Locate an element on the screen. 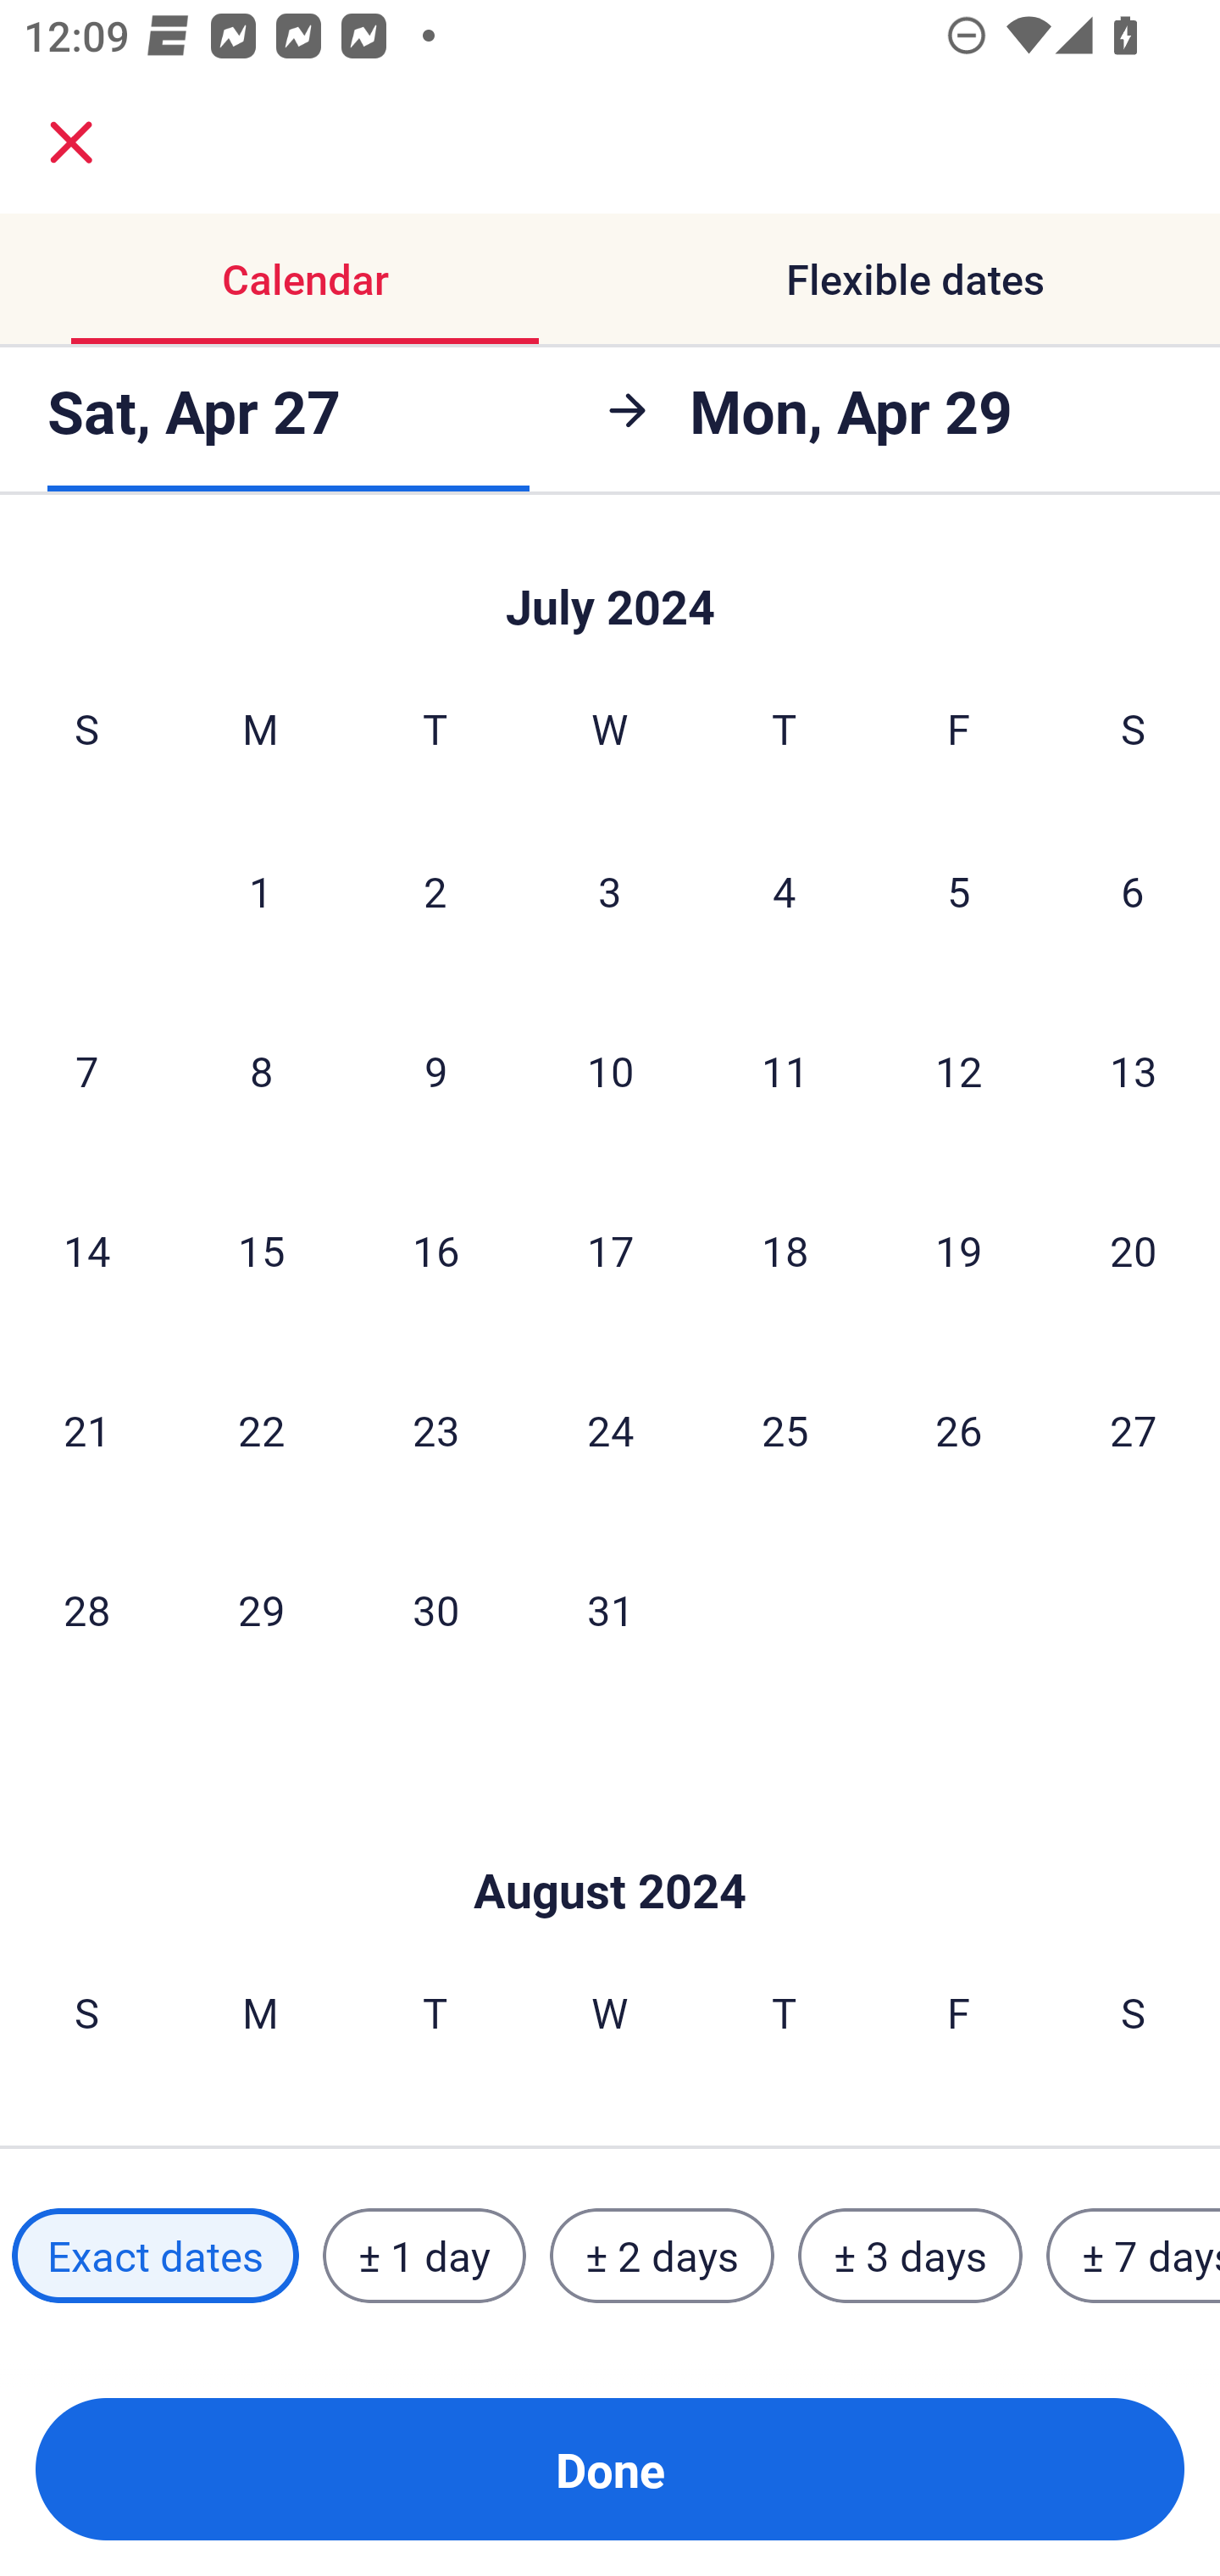 The height and width of the screenshot is (2576, 1220). 19 Friday, July 19, 2024 is located at coordinates (959, 1251).